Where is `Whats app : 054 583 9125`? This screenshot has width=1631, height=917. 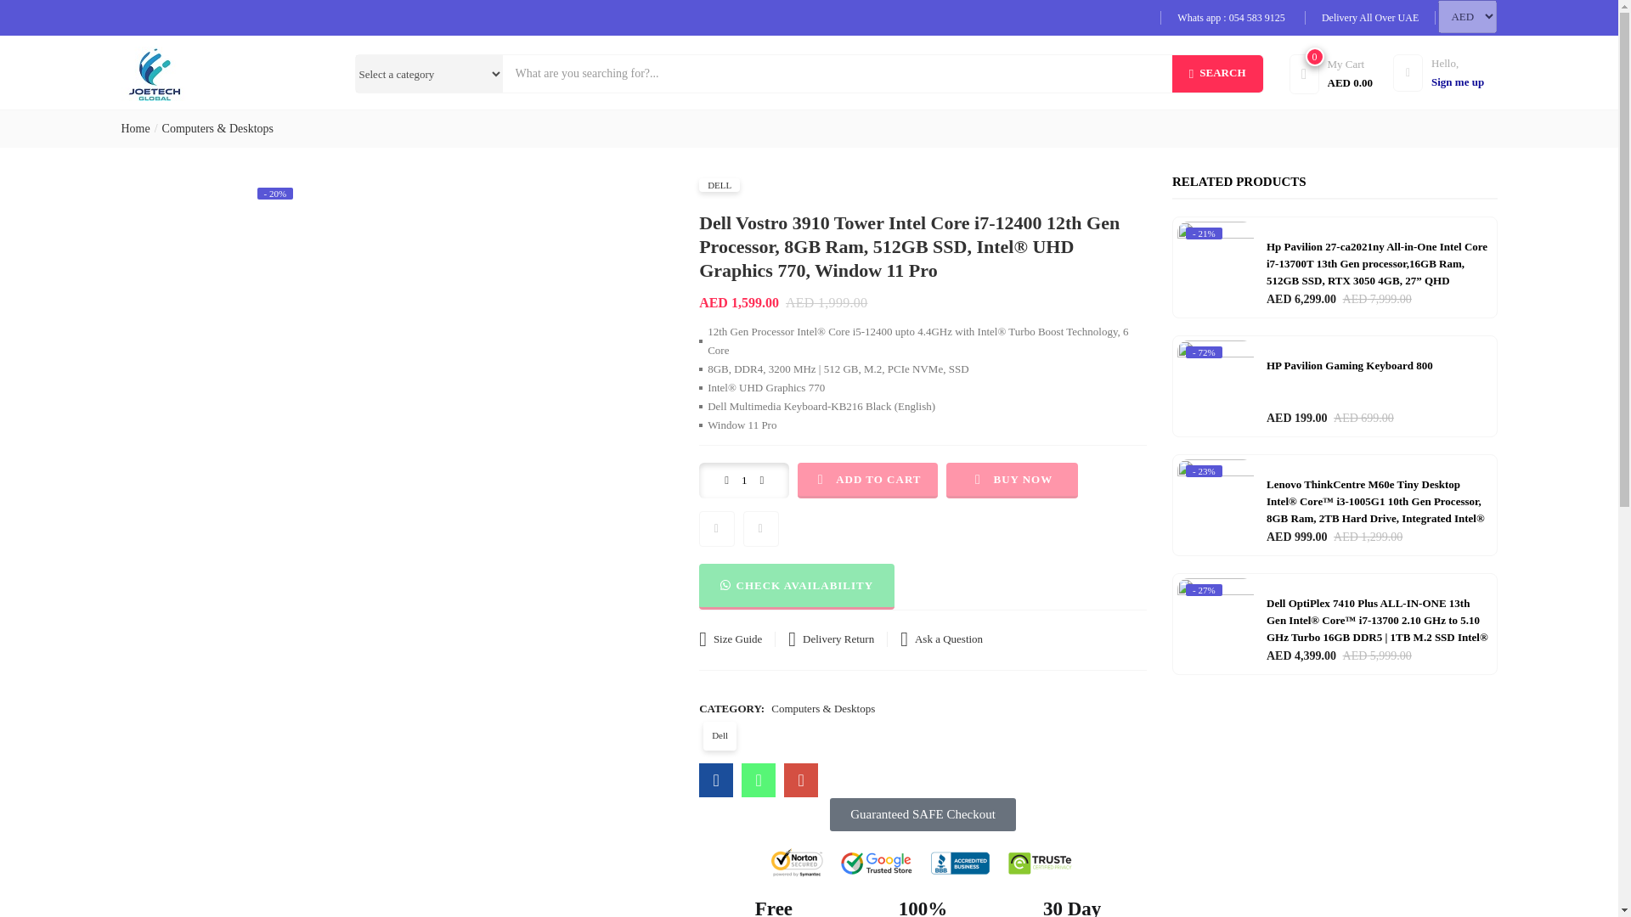
Whats app : 054 583 9125 is located at coordinates (1444, 71).